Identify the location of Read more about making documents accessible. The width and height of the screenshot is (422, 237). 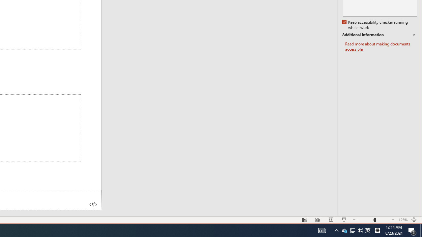
(381, 47).